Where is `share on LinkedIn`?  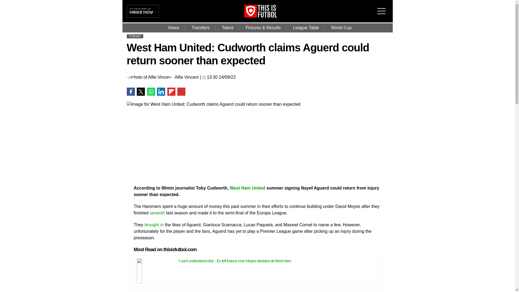 share on LinkedIn is located at coordinates (161, 92).